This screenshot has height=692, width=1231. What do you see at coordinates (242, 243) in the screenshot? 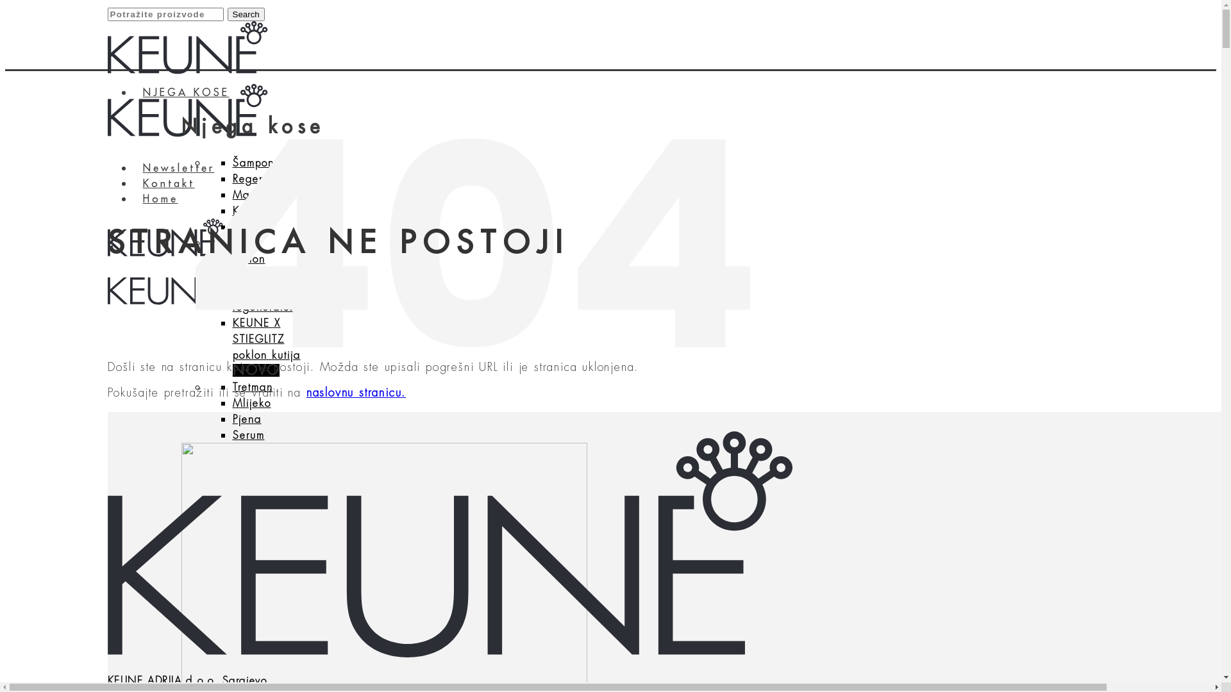
I see `Ulje` at bounding box center [242, 243].